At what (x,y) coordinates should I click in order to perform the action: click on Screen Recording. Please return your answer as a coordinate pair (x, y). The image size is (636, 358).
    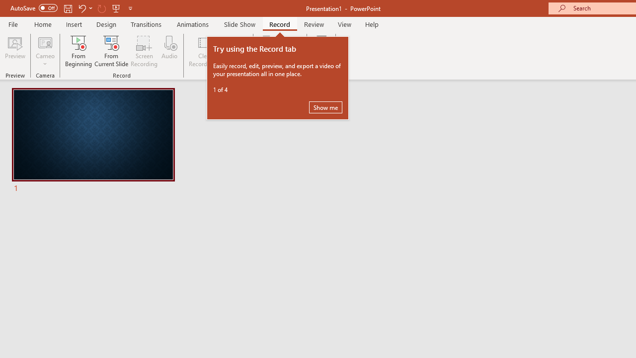
    Looking at the image, I should click on (144, 51).